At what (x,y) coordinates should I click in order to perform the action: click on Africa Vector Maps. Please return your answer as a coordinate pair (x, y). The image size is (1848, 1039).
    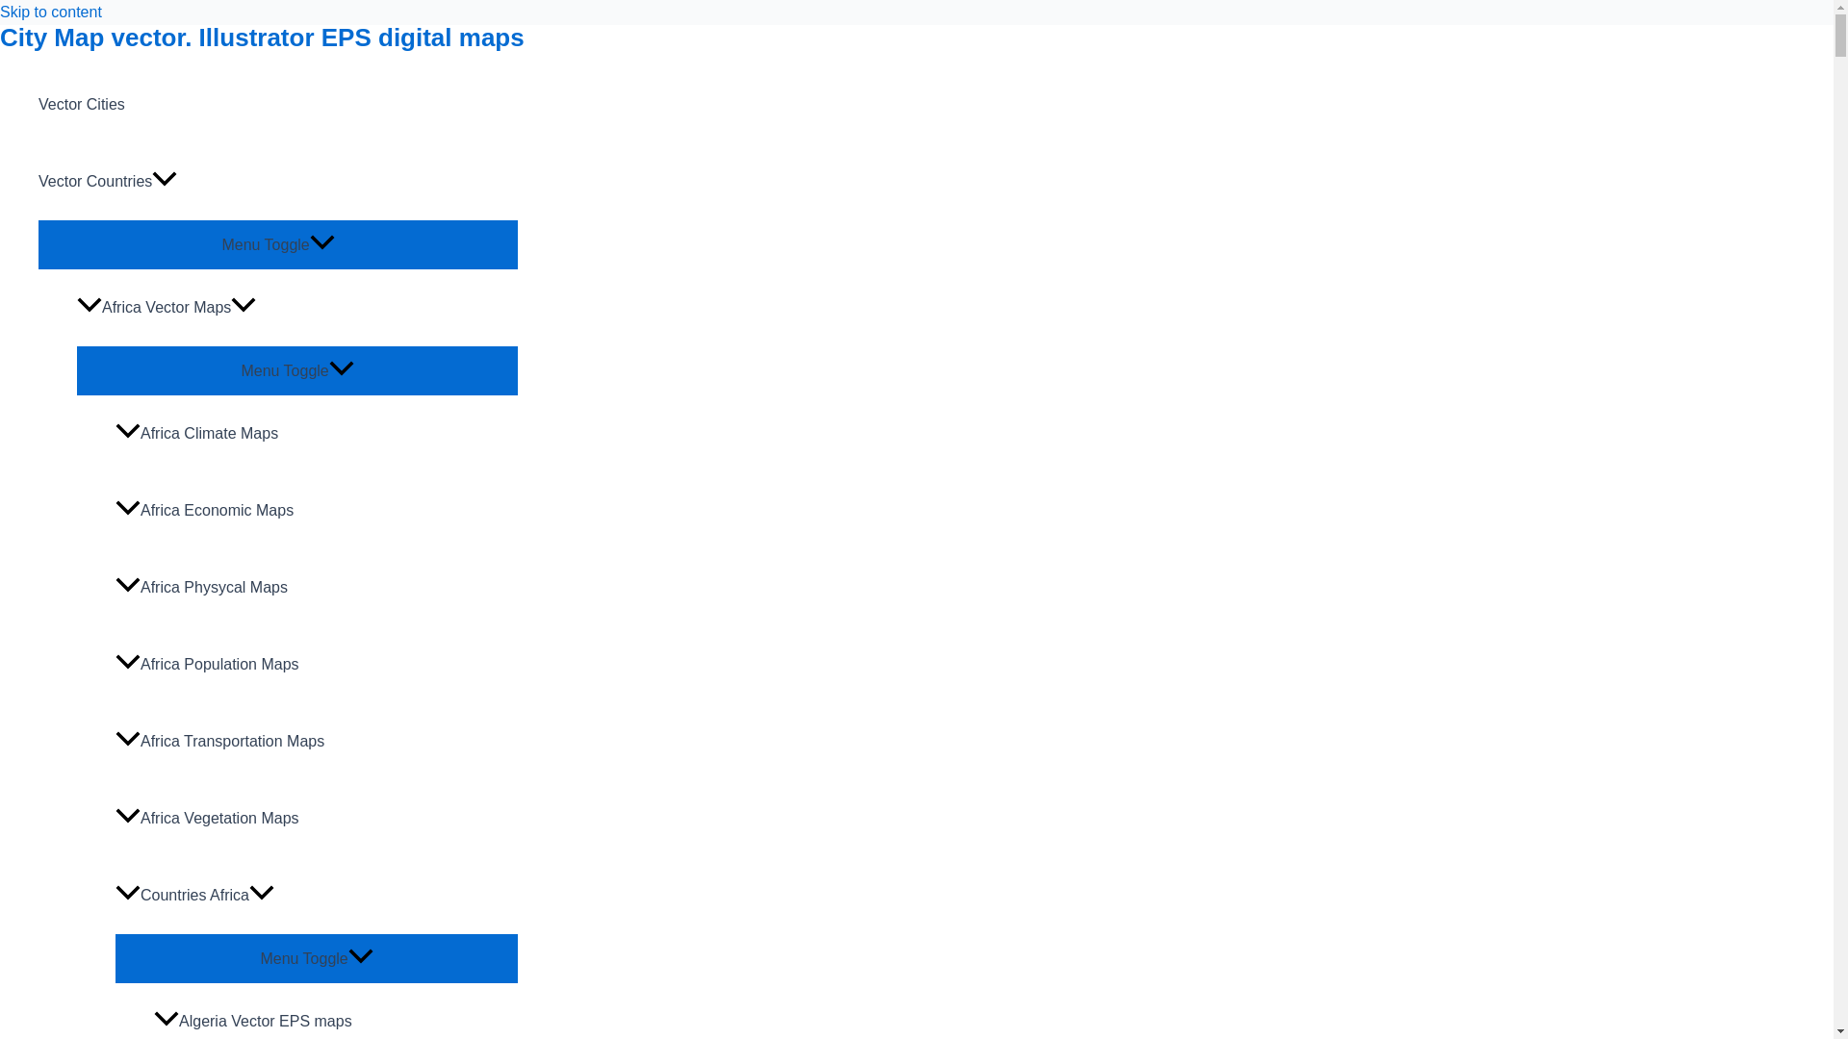
    Looking at the image, I should click on (296, 307).